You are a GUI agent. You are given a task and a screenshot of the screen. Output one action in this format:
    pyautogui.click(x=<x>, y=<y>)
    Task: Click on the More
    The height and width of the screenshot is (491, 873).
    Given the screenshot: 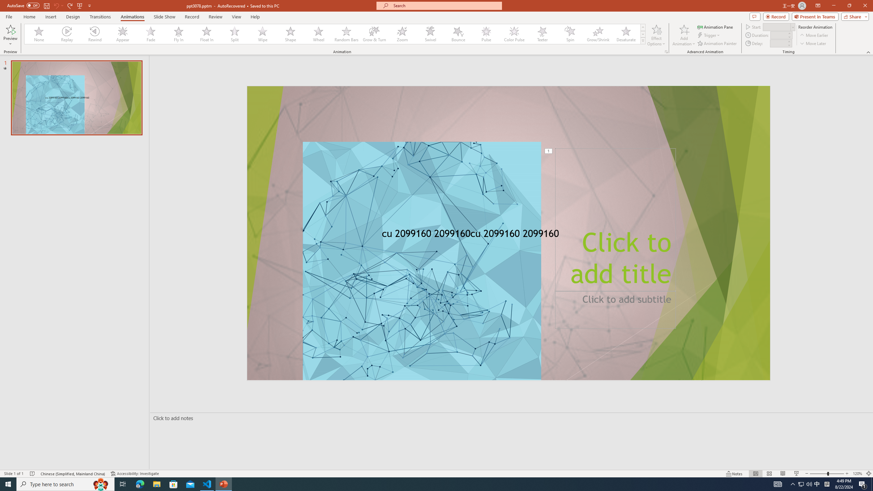 What is the action you would take?
    pyautogui.click(x=788, y=41)
    